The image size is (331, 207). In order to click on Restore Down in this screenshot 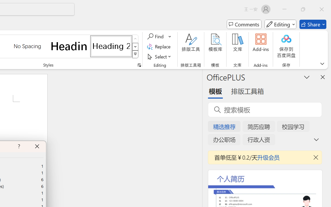, I will do `click(303, 9)`.